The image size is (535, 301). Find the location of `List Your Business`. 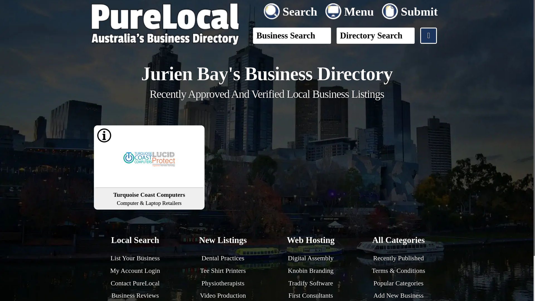

List Your Business is located at coordinates (135, 258).